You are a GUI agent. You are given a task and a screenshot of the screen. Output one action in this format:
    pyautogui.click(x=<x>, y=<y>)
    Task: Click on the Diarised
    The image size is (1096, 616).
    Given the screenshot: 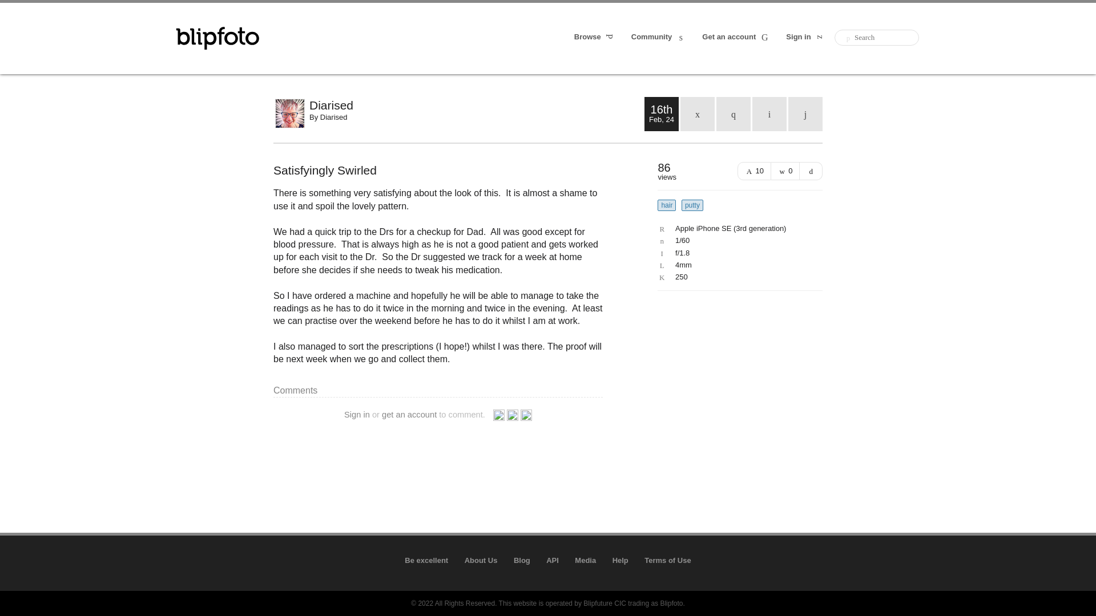 What is the action you would take?
    pyautogui.click(x=333, y=116)
    